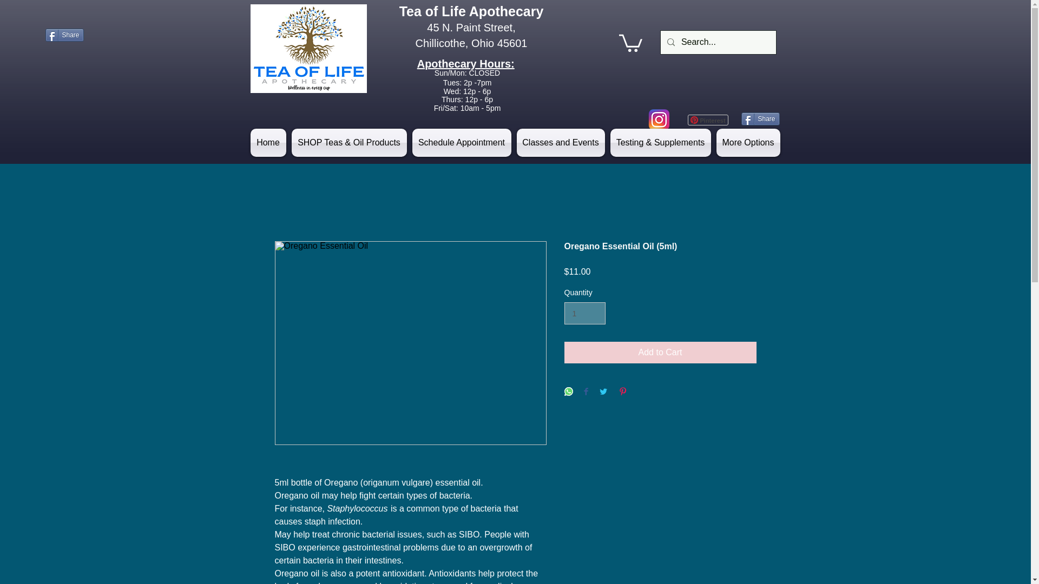  What do you see at coordinates (561, 143) in the screenshot?
I see `Classes and Events` at bounding box center [561, 143].